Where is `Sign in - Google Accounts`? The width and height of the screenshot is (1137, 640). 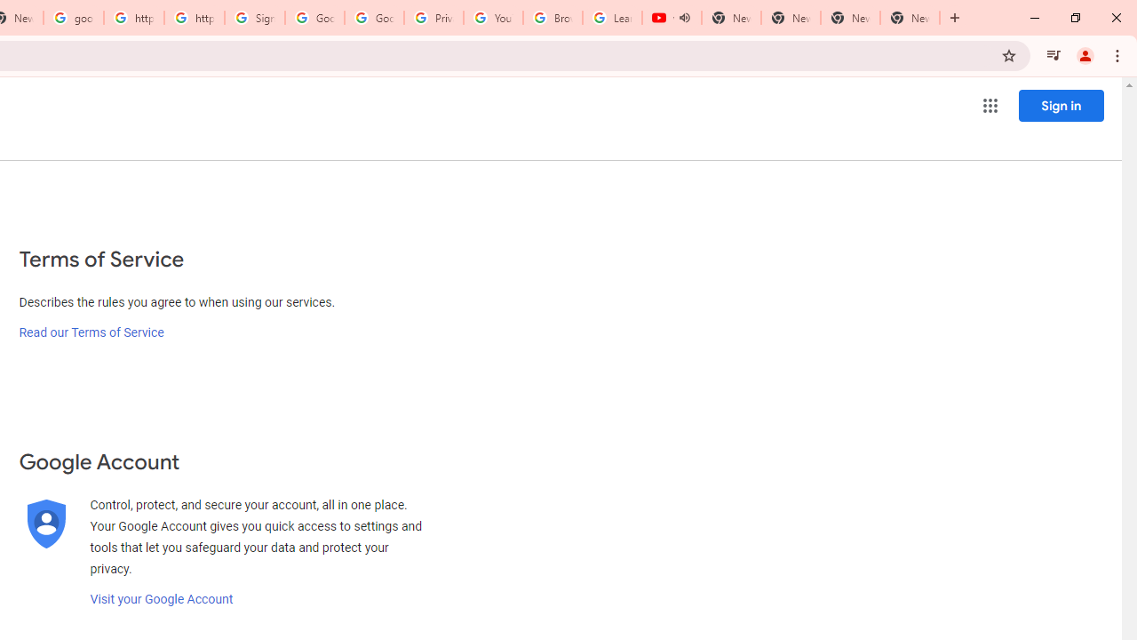 Sign in - Google Accounts is located at coordinates (255, 18).